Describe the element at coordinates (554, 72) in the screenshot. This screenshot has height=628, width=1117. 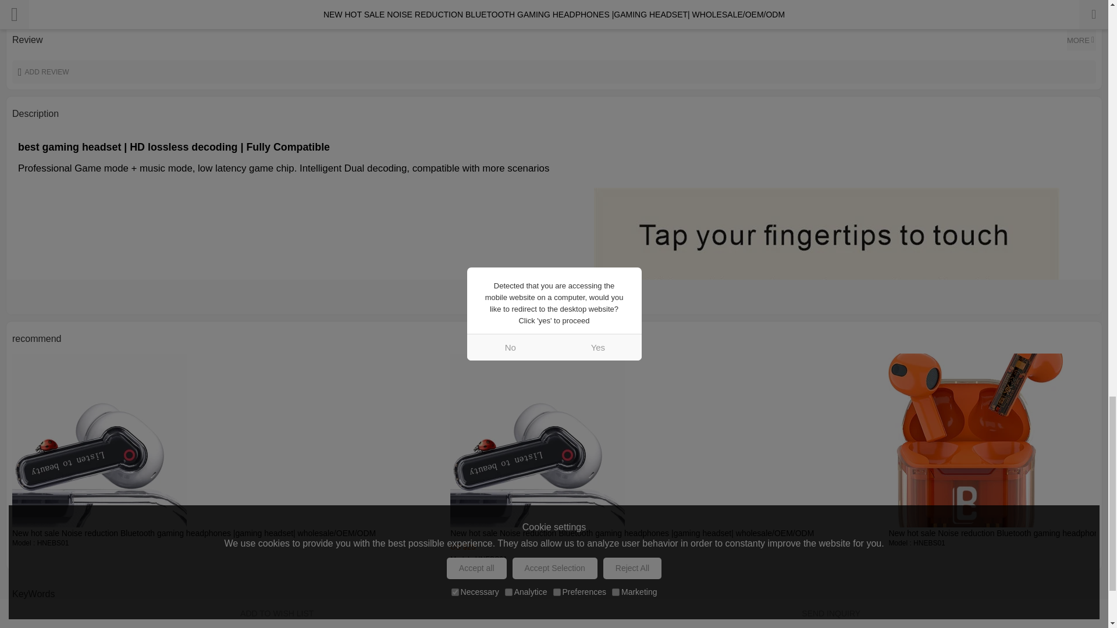
I see `ADD REVIEW` at that location.